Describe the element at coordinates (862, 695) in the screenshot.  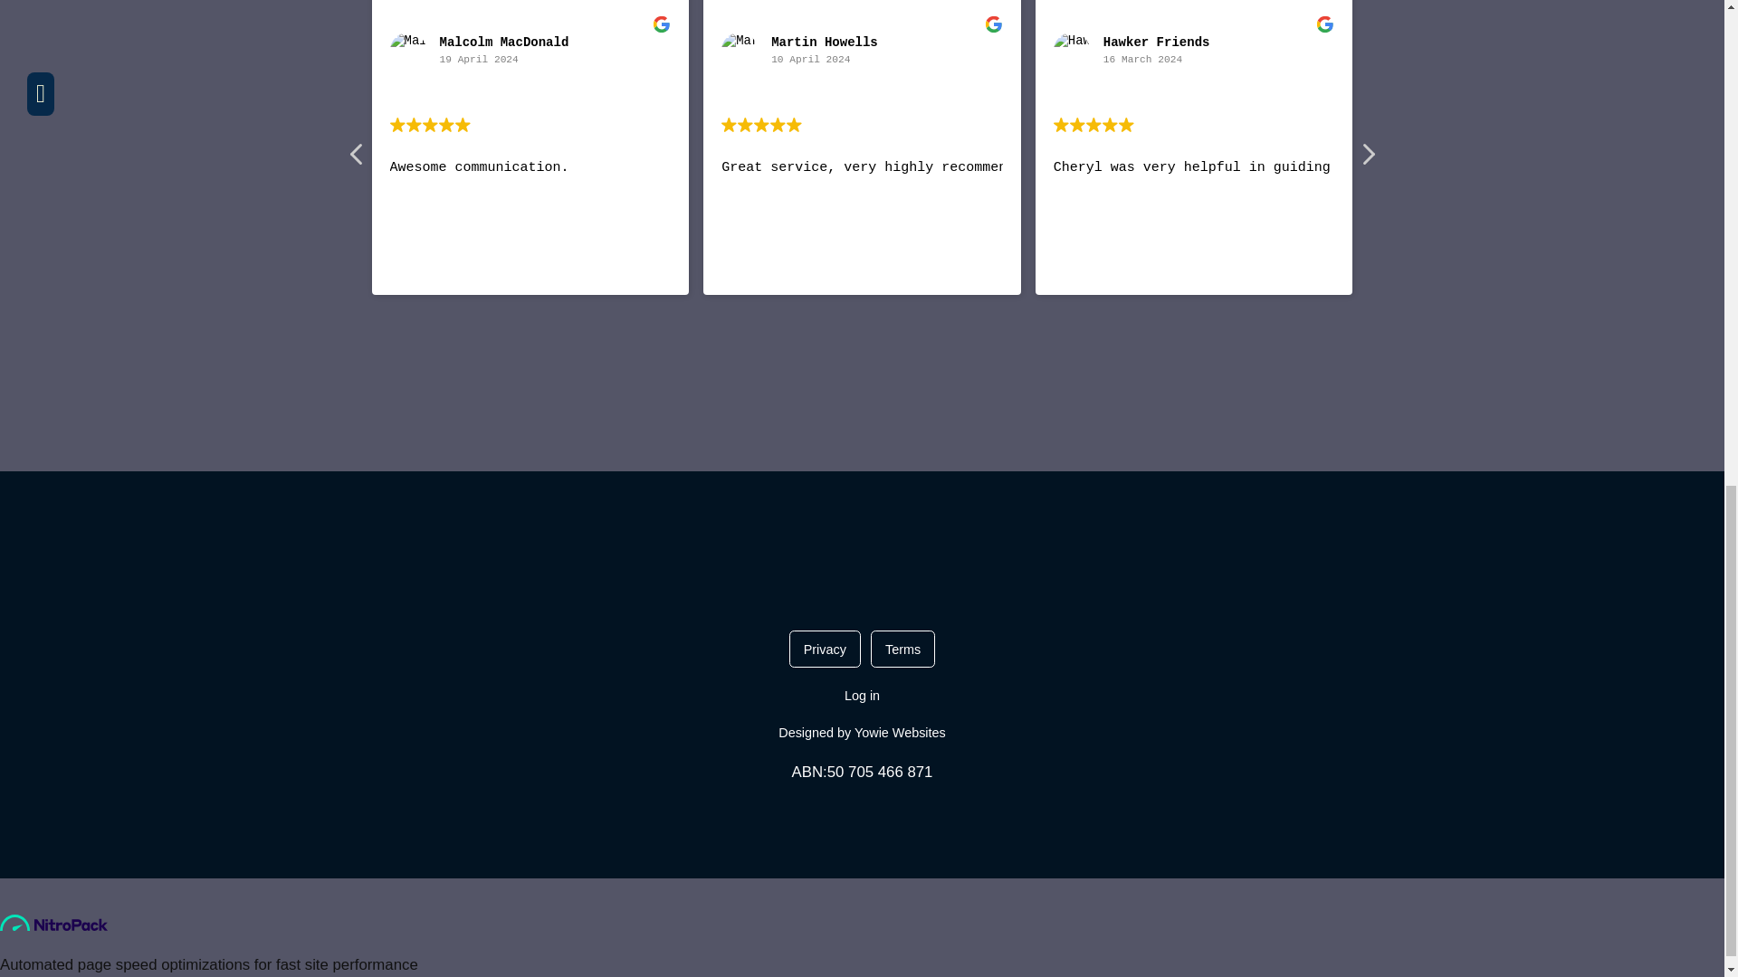
I see `Log in` at that location.